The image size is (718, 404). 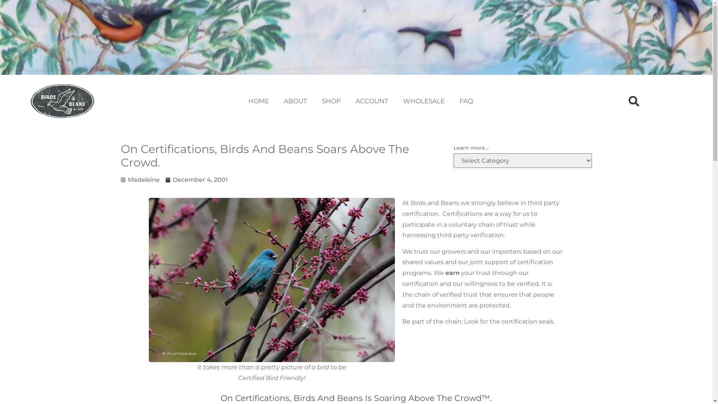 I want to click on SHOP, so click(x=331, y=101).